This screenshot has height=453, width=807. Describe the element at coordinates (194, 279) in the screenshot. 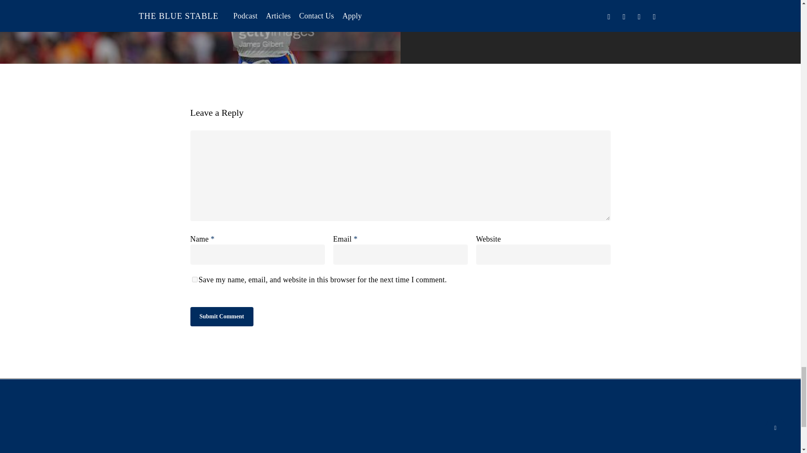

I see `yes` at that location.